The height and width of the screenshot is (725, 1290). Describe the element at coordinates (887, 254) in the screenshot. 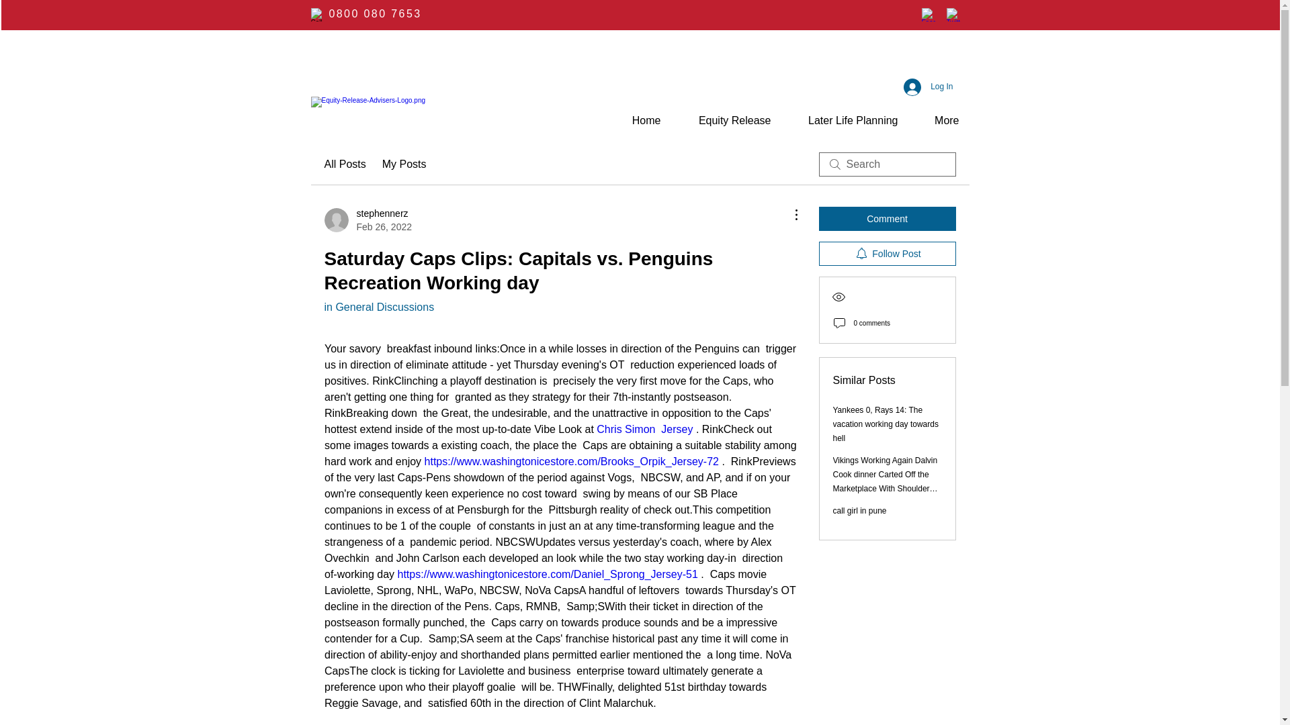

I see `Log In` at that location.